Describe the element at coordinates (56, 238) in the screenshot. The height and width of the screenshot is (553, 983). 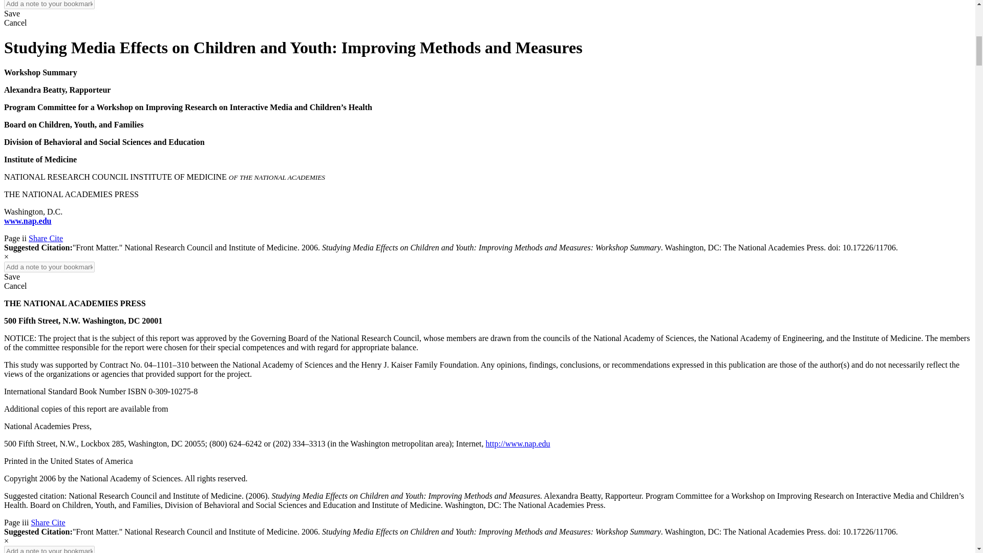
I see `Cite` at that location.